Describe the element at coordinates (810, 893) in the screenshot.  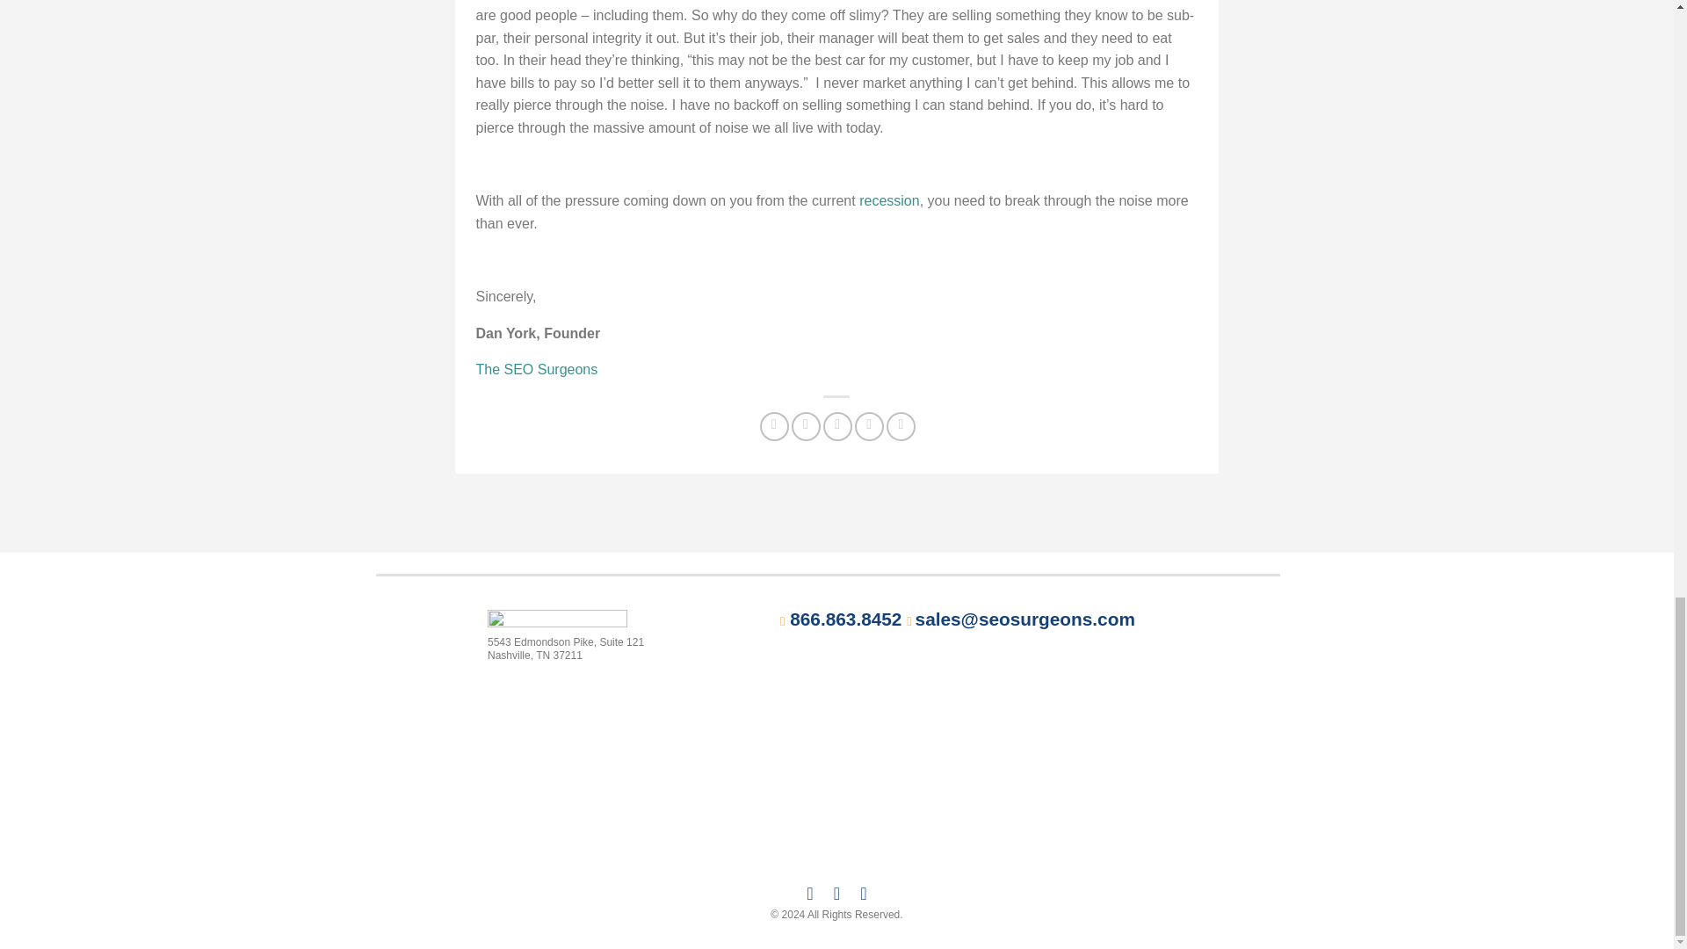
I see `Follow on Facebook` at that location.